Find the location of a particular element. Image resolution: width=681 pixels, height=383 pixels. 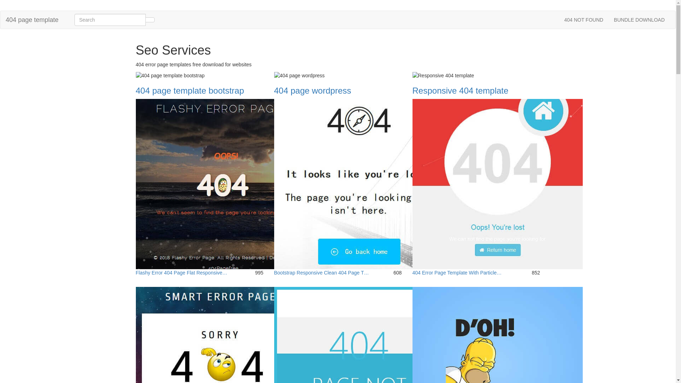

404 Error Page Template With Particles is located at coordinates (497, 184).